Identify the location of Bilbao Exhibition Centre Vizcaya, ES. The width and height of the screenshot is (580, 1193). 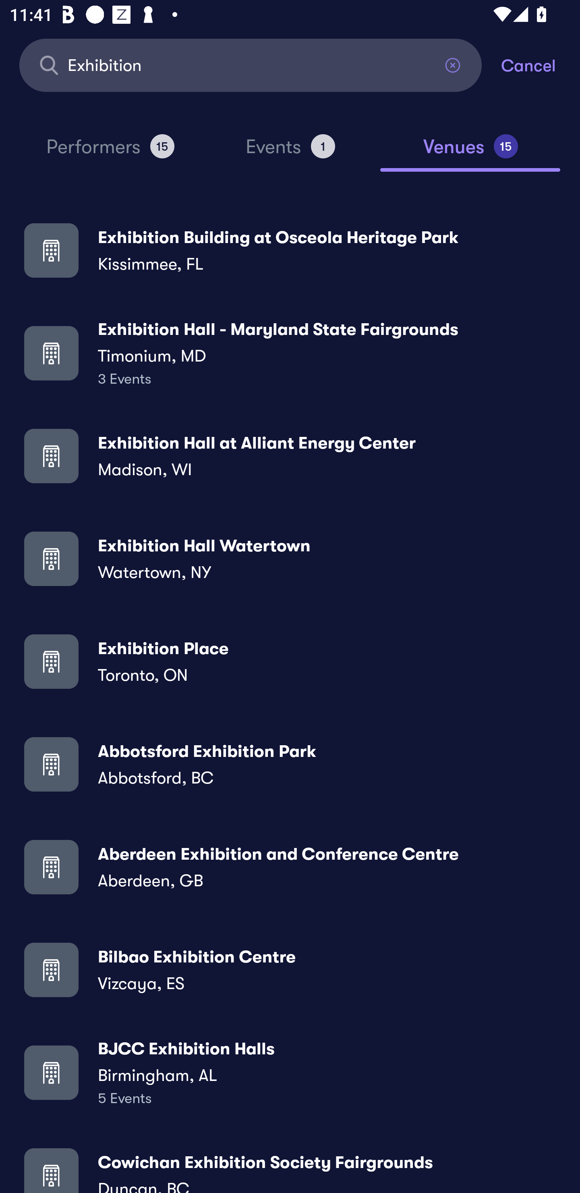
(290, 969).